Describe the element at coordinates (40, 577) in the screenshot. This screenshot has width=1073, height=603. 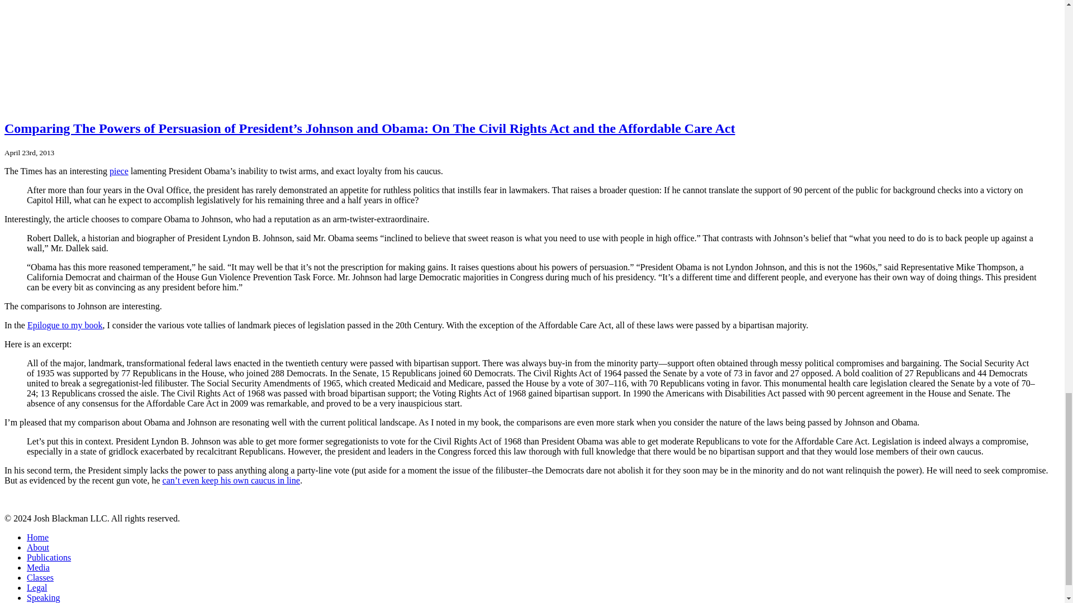
I see `Classes` at that location.